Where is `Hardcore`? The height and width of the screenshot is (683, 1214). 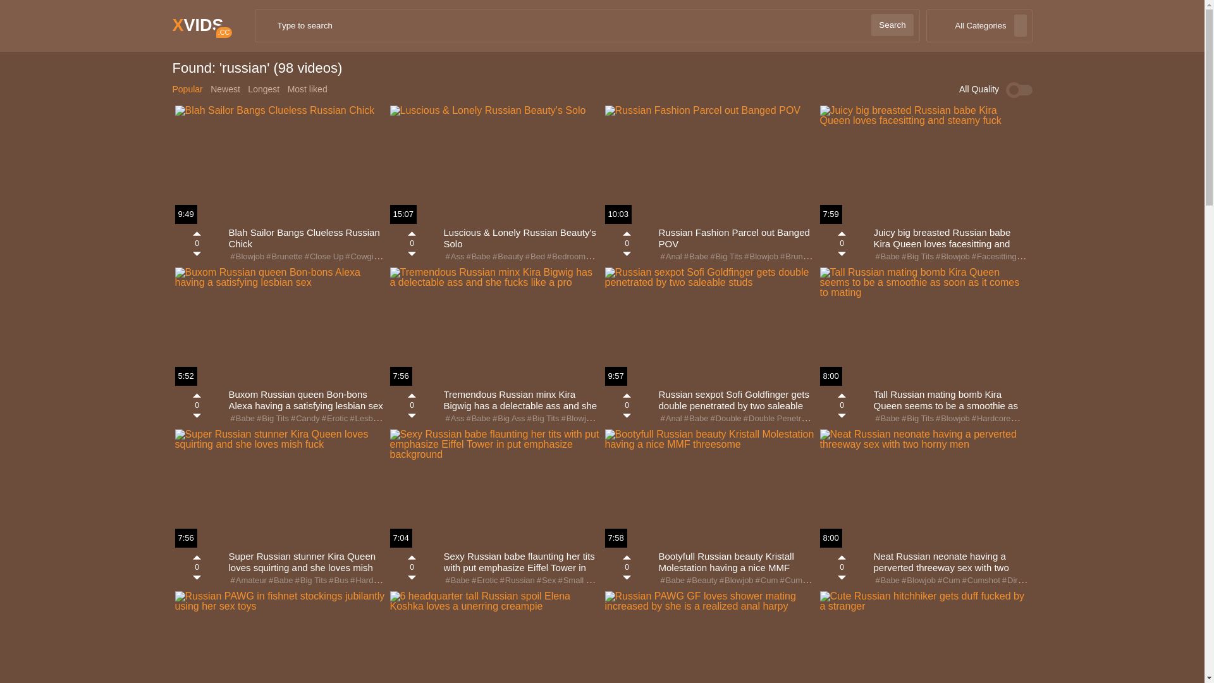
Hardcore is located at coordinates (990, 419).